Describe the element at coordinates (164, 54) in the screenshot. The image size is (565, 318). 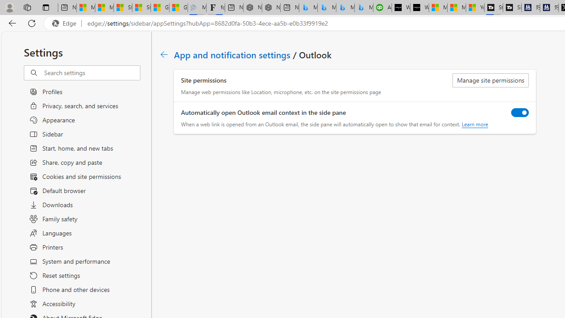
I see `Class: c01188` at that location.